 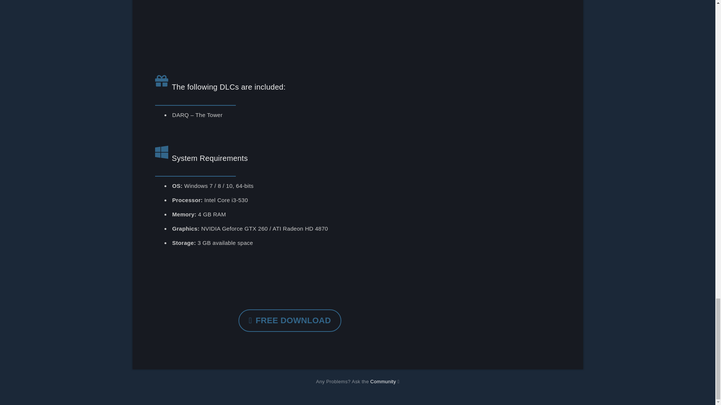 What do you see at coordinates (290, 320) in the screenshot?
I see `FREE DOWNLOAD` at bounding box center [290, 320].